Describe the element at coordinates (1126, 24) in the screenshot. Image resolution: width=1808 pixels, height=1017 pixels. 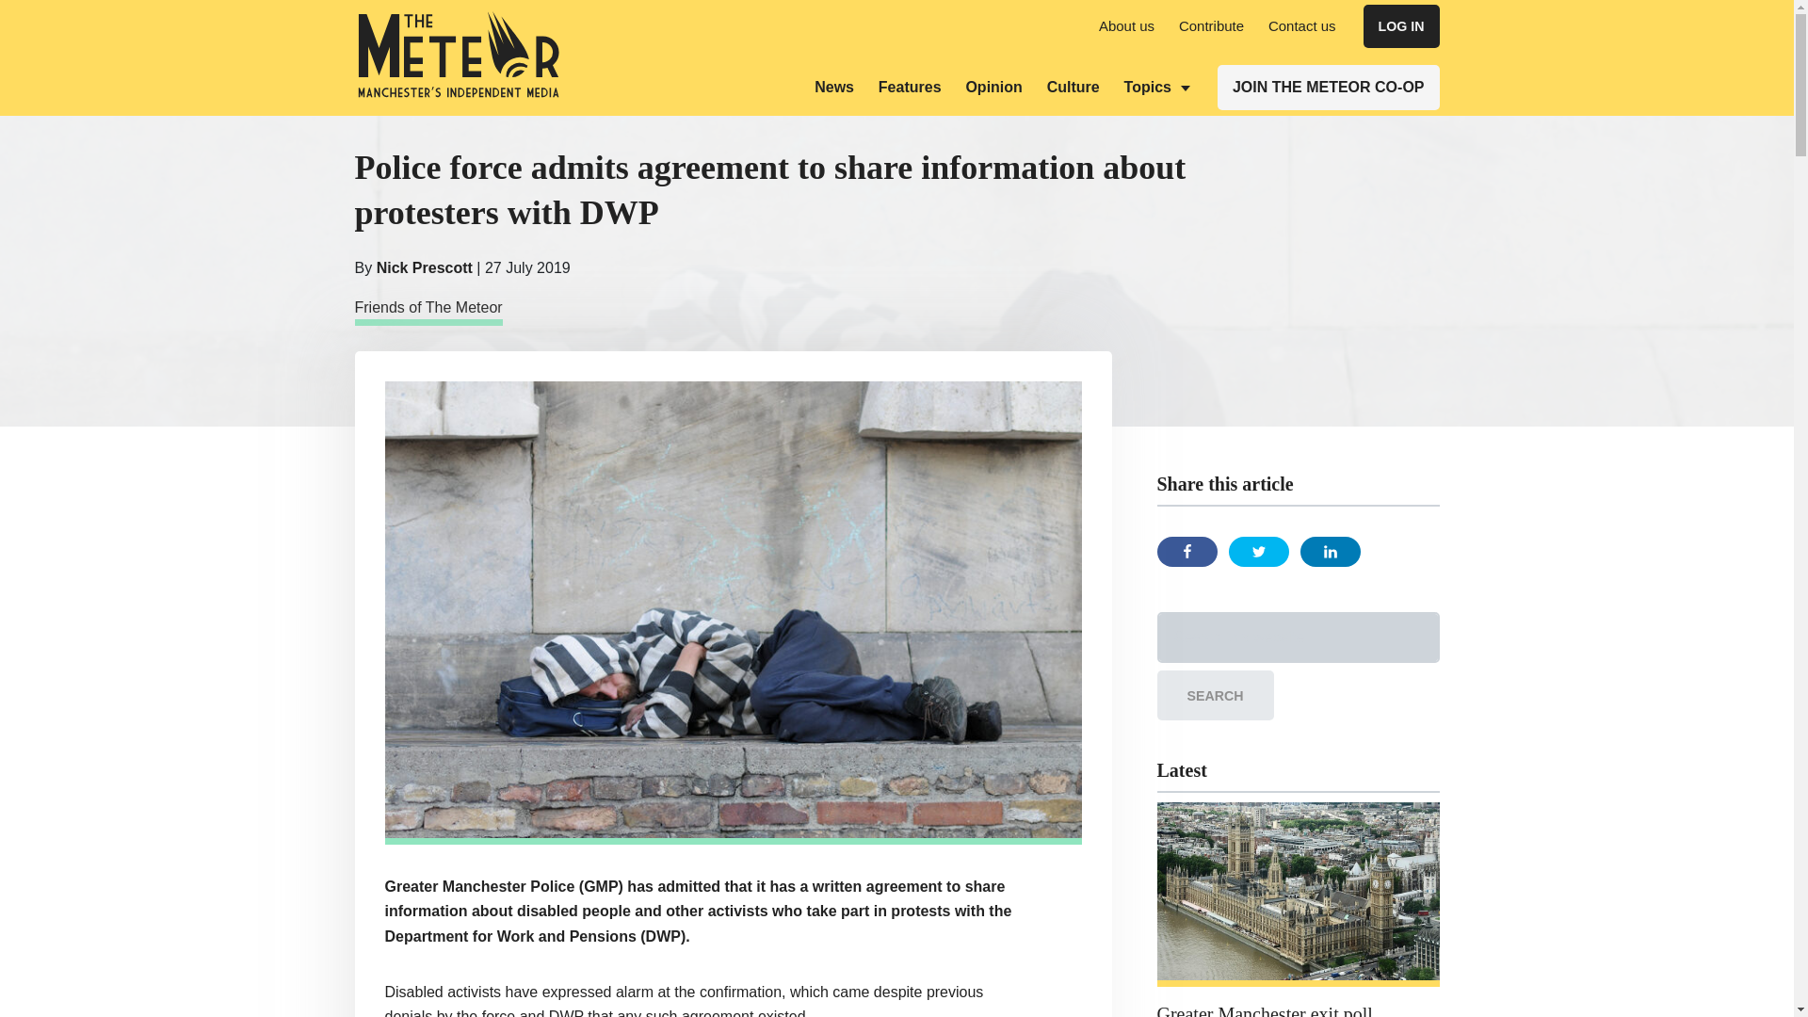
I see `About us` at that location.